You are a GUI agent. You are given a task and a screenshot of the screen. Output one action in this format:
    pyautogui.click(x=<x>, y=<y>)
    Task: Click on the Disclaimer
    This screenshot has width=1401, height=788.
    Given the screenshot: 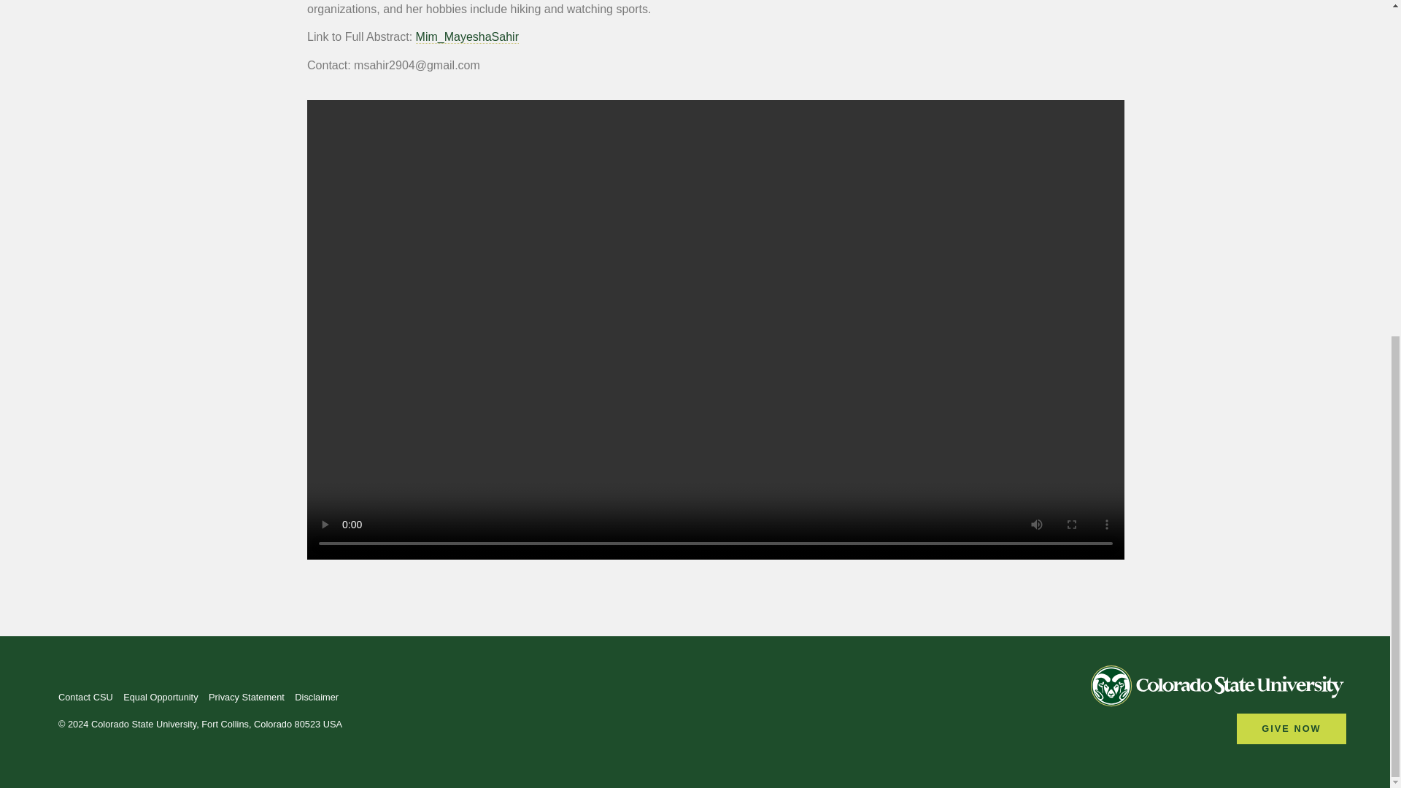 What is the action you would take?
    pyautogui.click(x=317, y=698)
    